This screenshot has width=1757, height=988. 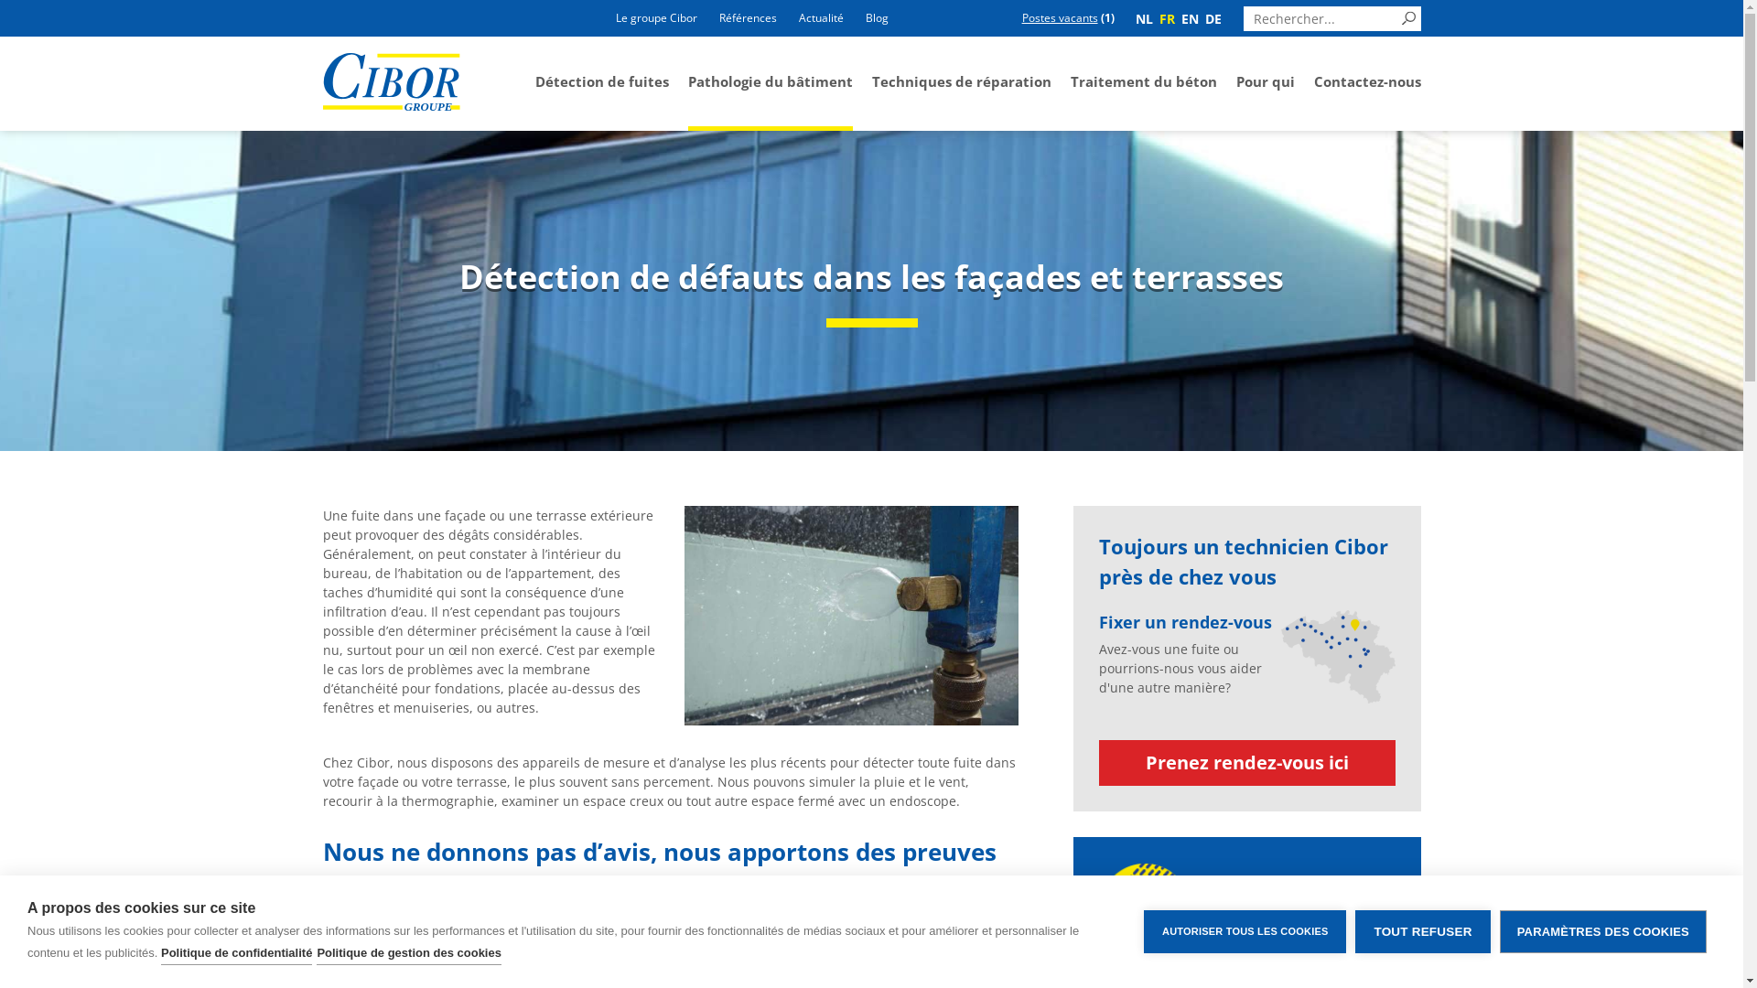 I want to click on Search, so click(x=1409, y=20).